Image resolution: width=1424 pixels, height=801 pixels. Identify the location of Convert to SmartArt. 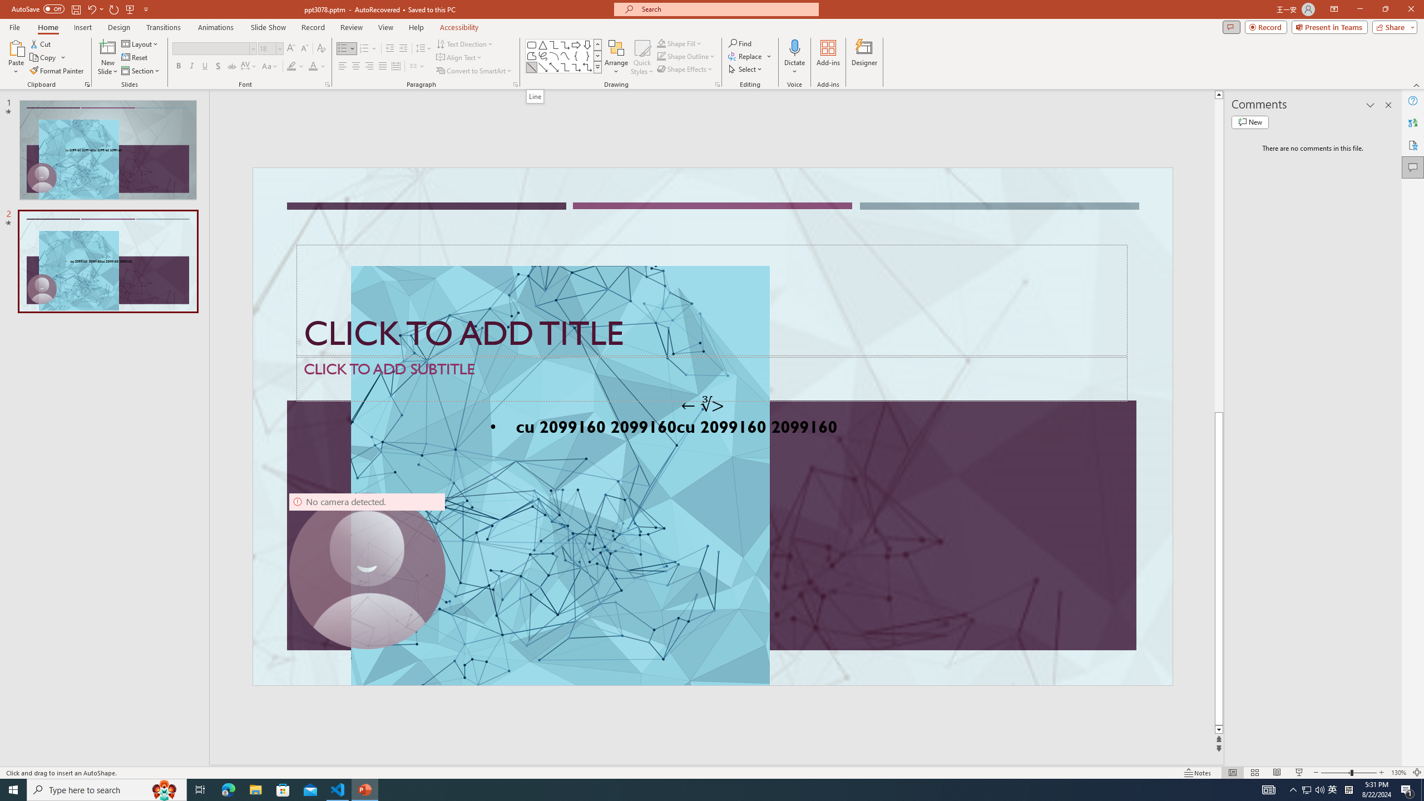
(474, 71).